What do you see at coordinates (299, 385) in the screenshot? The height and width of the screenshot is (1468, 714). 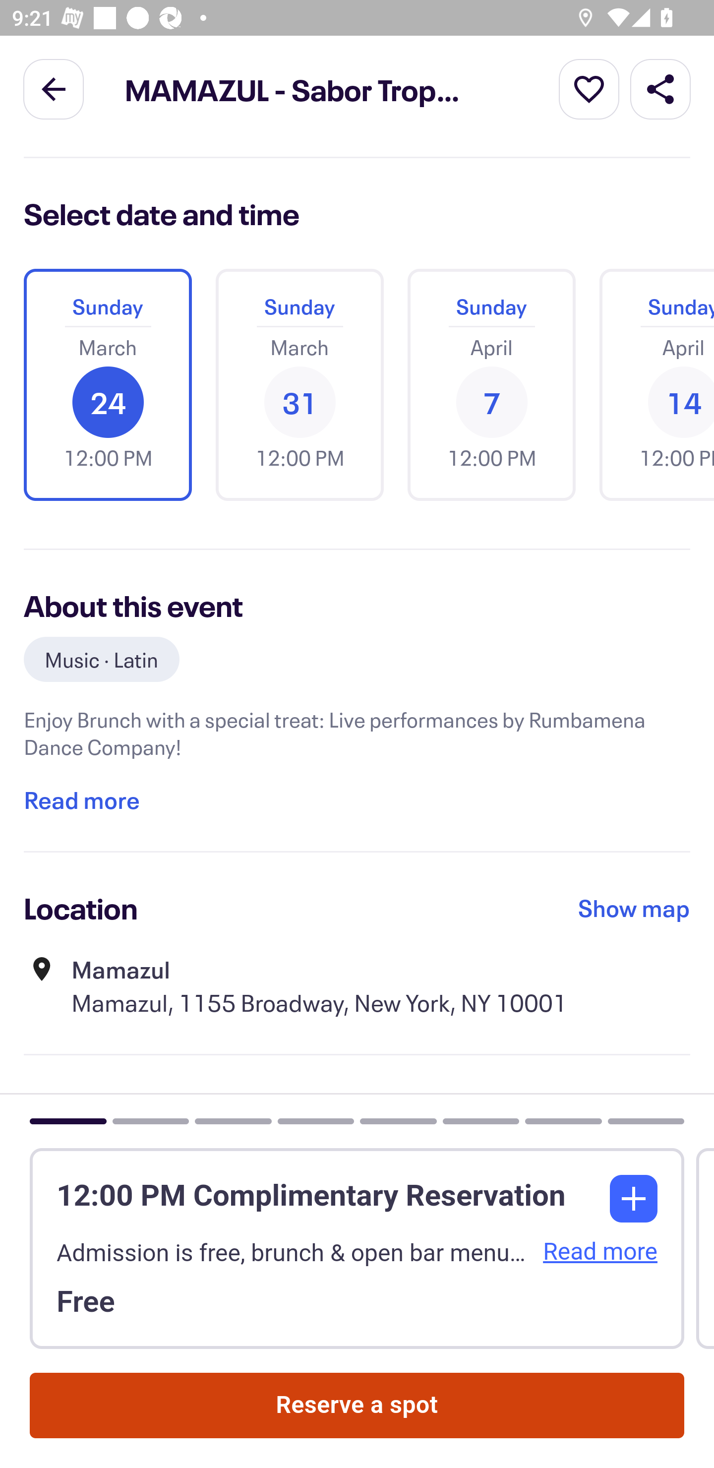 I see `Sunday March 31 12:00 PM` at bounding box center [299, 385].